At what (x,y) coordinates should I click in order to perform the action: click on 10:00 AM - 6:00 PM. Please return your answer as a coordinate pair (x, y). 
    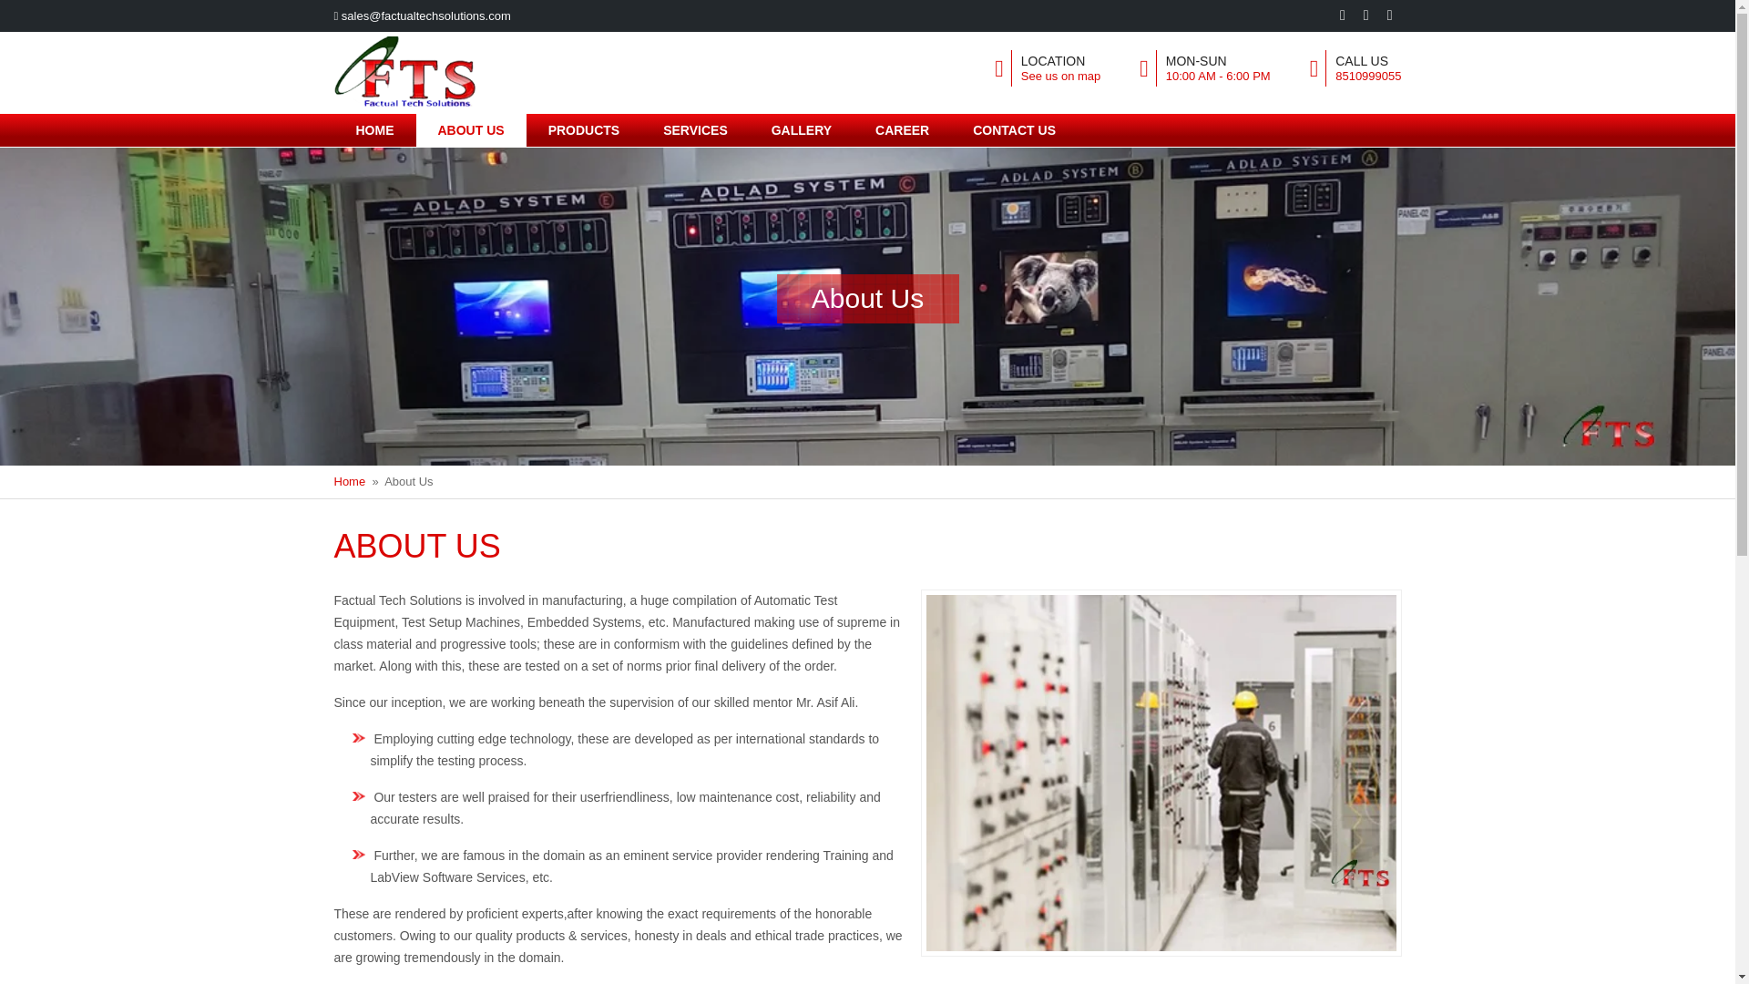
    Looking at the image, I should click on (1219, 75).